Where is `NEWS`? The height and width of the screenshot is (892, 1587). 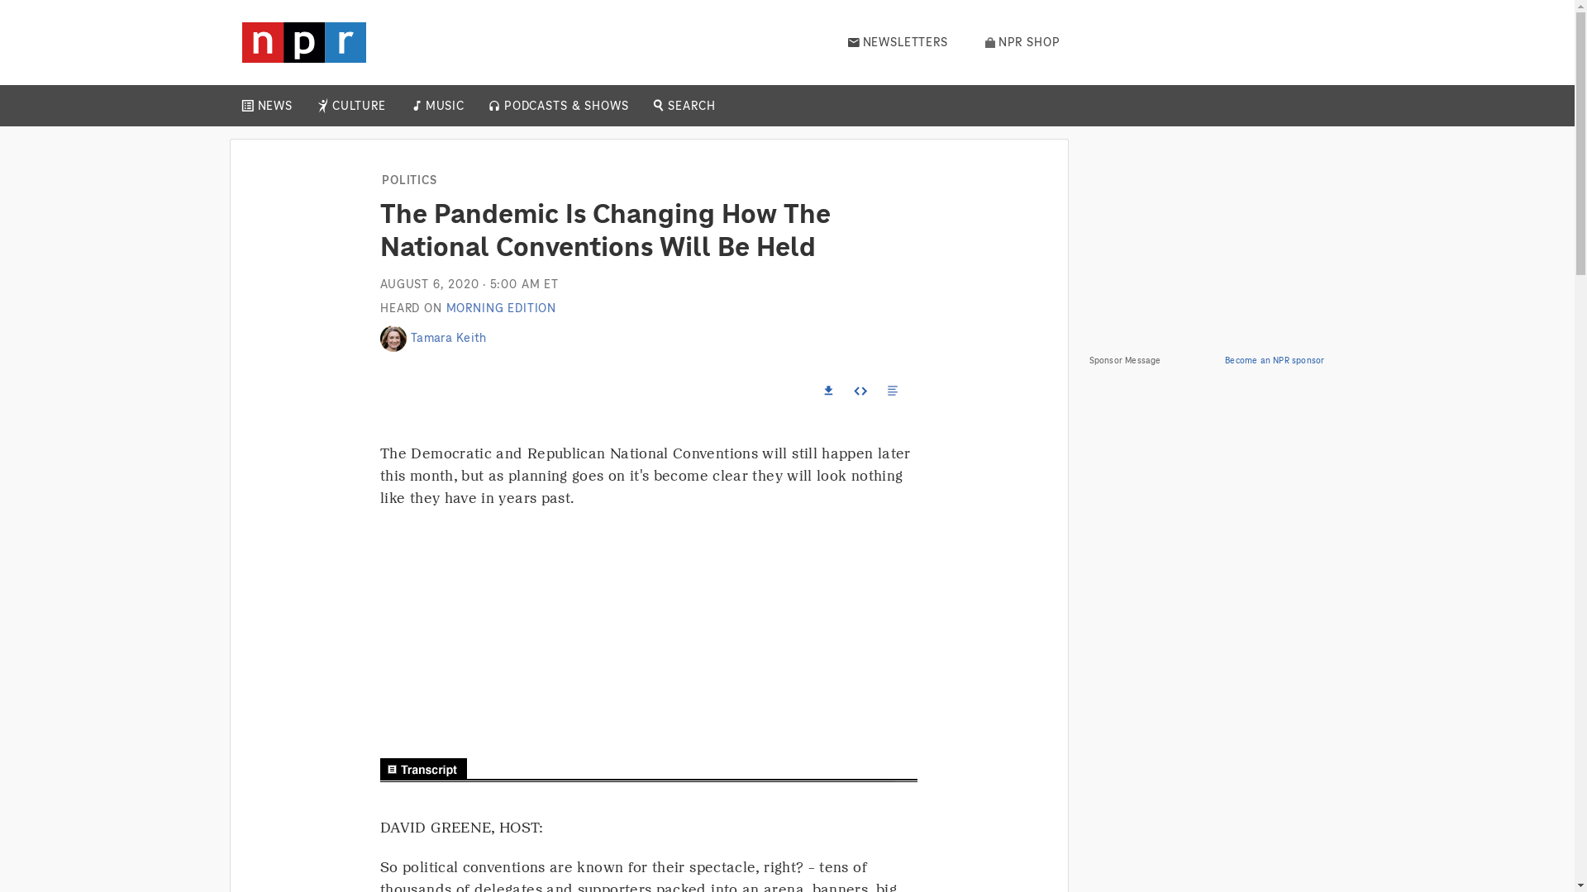
NEWS is located at coordinates (274, 106).